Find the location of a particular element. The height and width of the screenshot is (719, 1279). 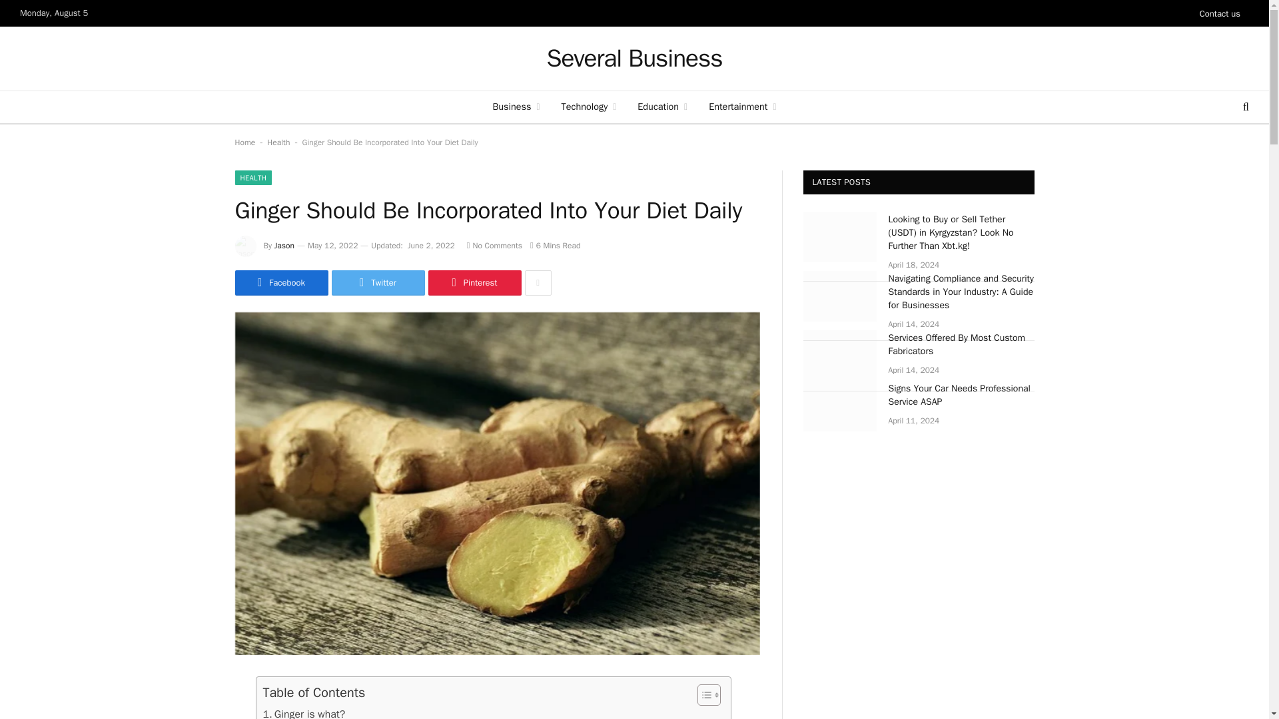

Facebook is located at coordinates (280, 282).